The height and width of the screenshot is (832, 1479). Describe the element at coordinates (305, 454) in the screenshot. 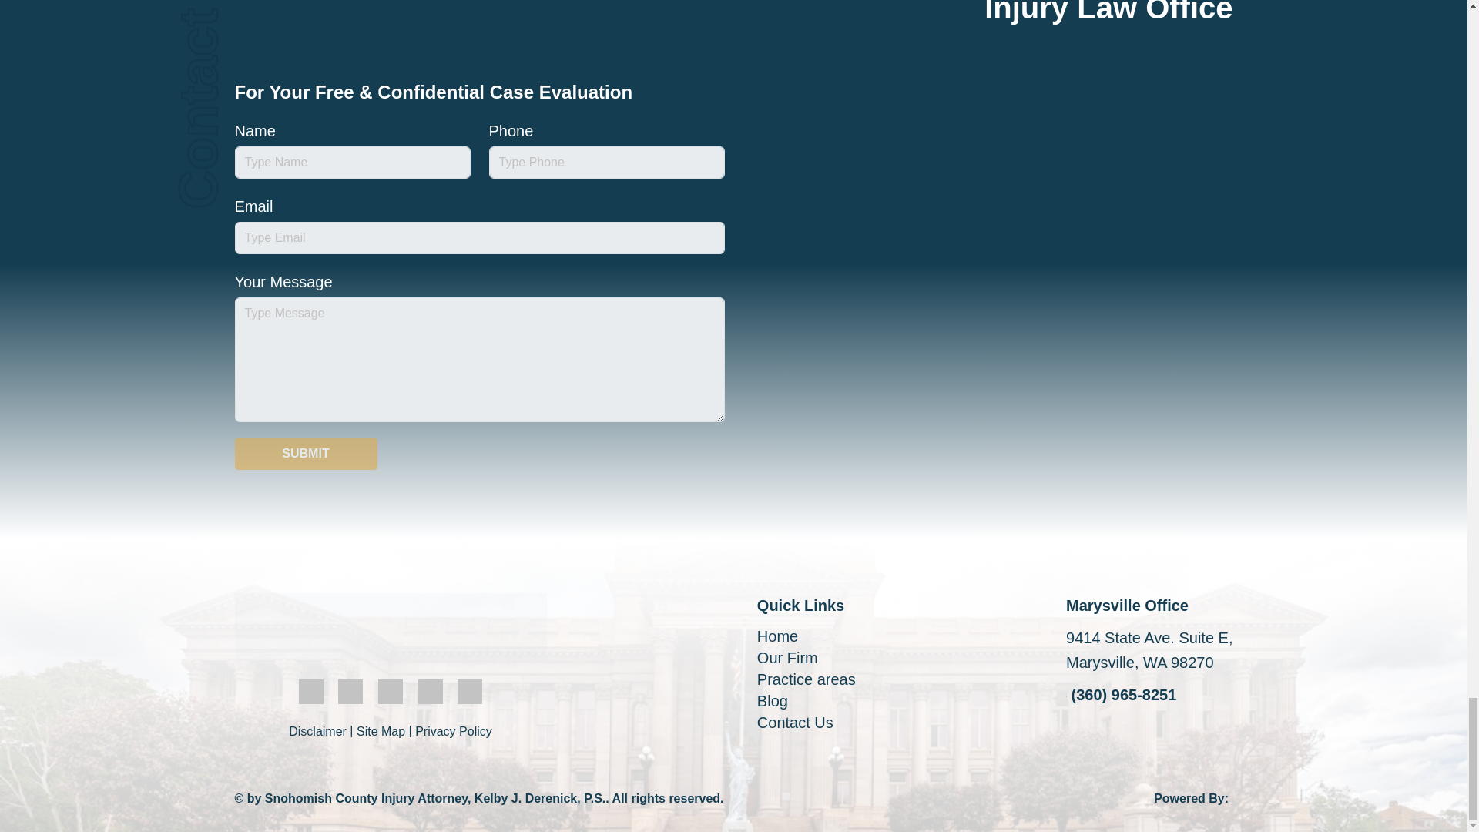

I see `SUBMIT` at that location.